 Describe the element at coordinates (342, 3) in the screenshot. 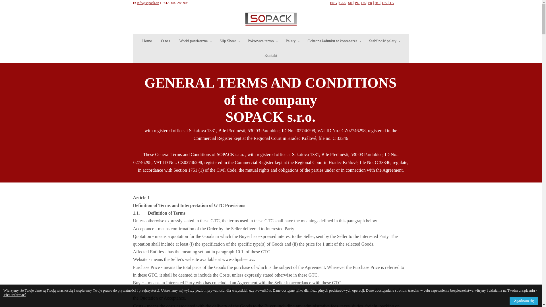

I see `CZE` at that location.